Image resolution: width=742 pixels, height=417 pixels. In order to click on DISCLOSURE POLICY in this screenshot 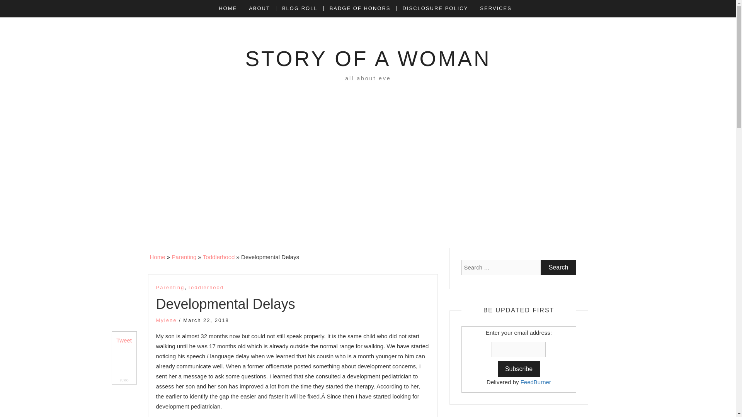, I will do `click(435, 8)`.